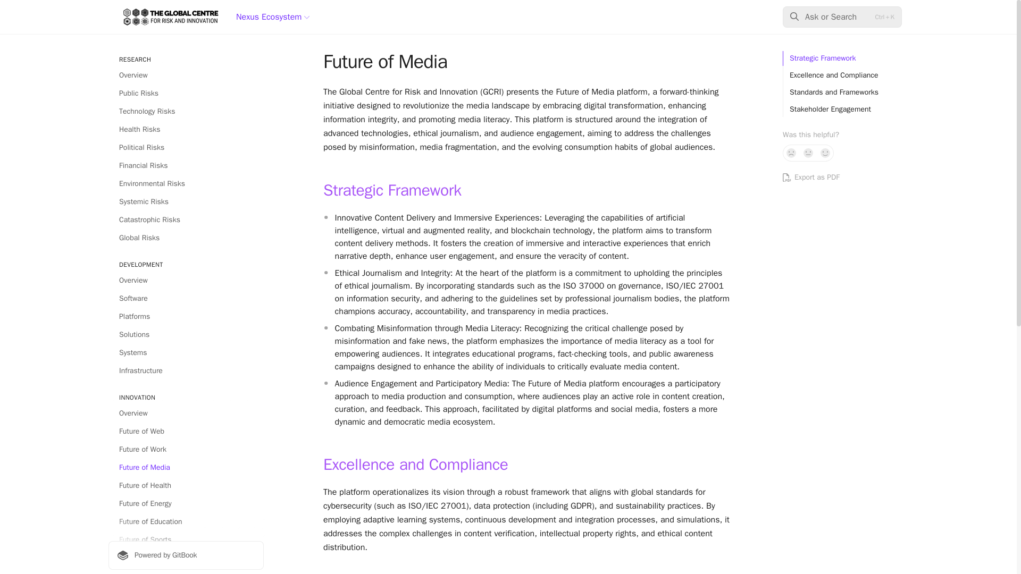  I want to click on Overview, so click(186, 75).